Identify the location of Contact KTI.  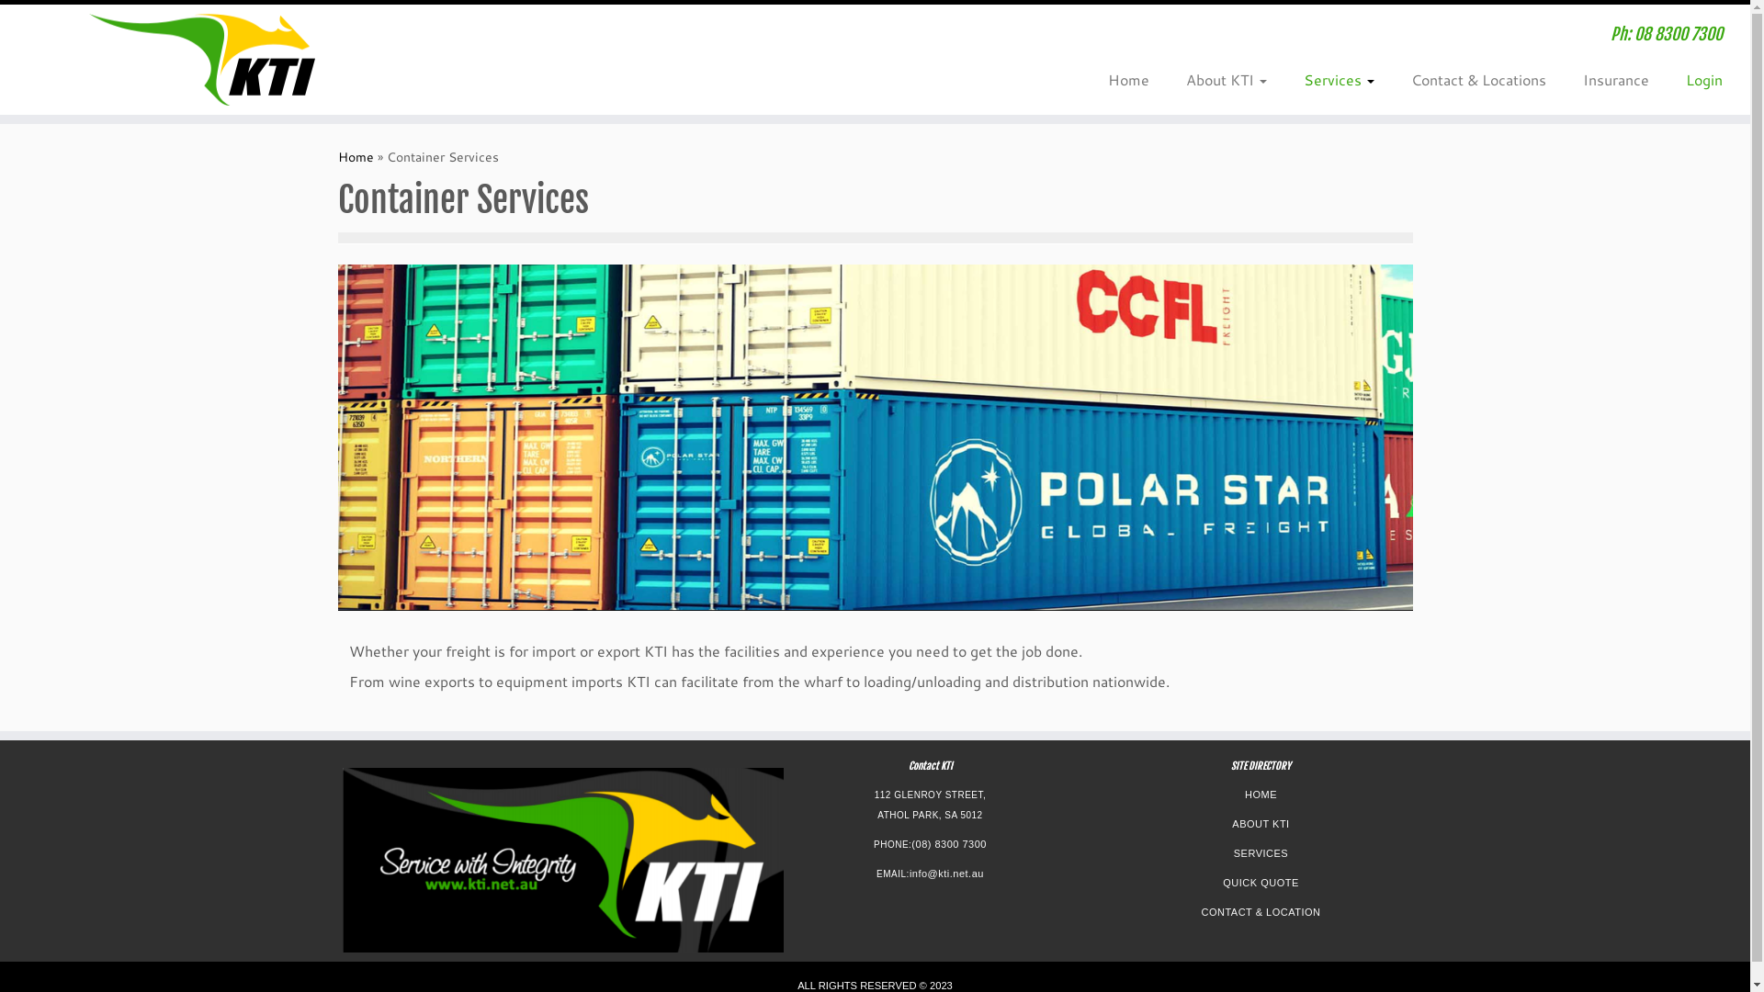
(930, 766).